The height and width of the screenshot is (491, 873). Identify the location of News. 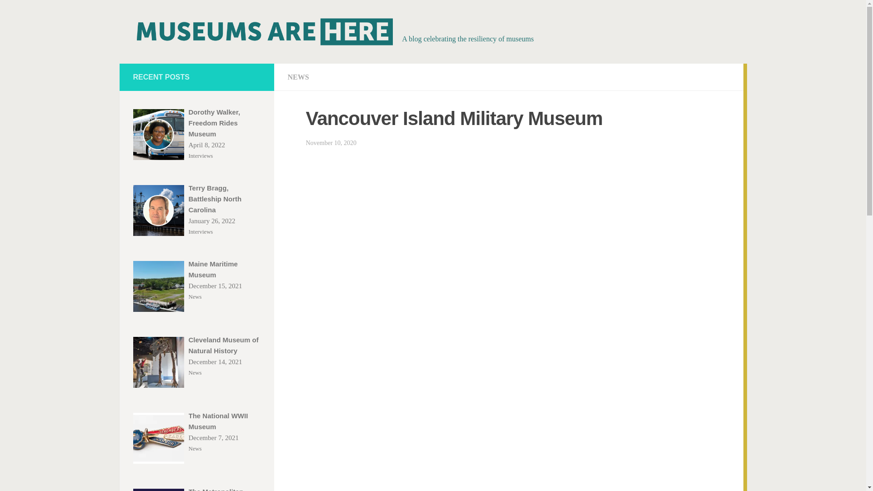
(195, 372).